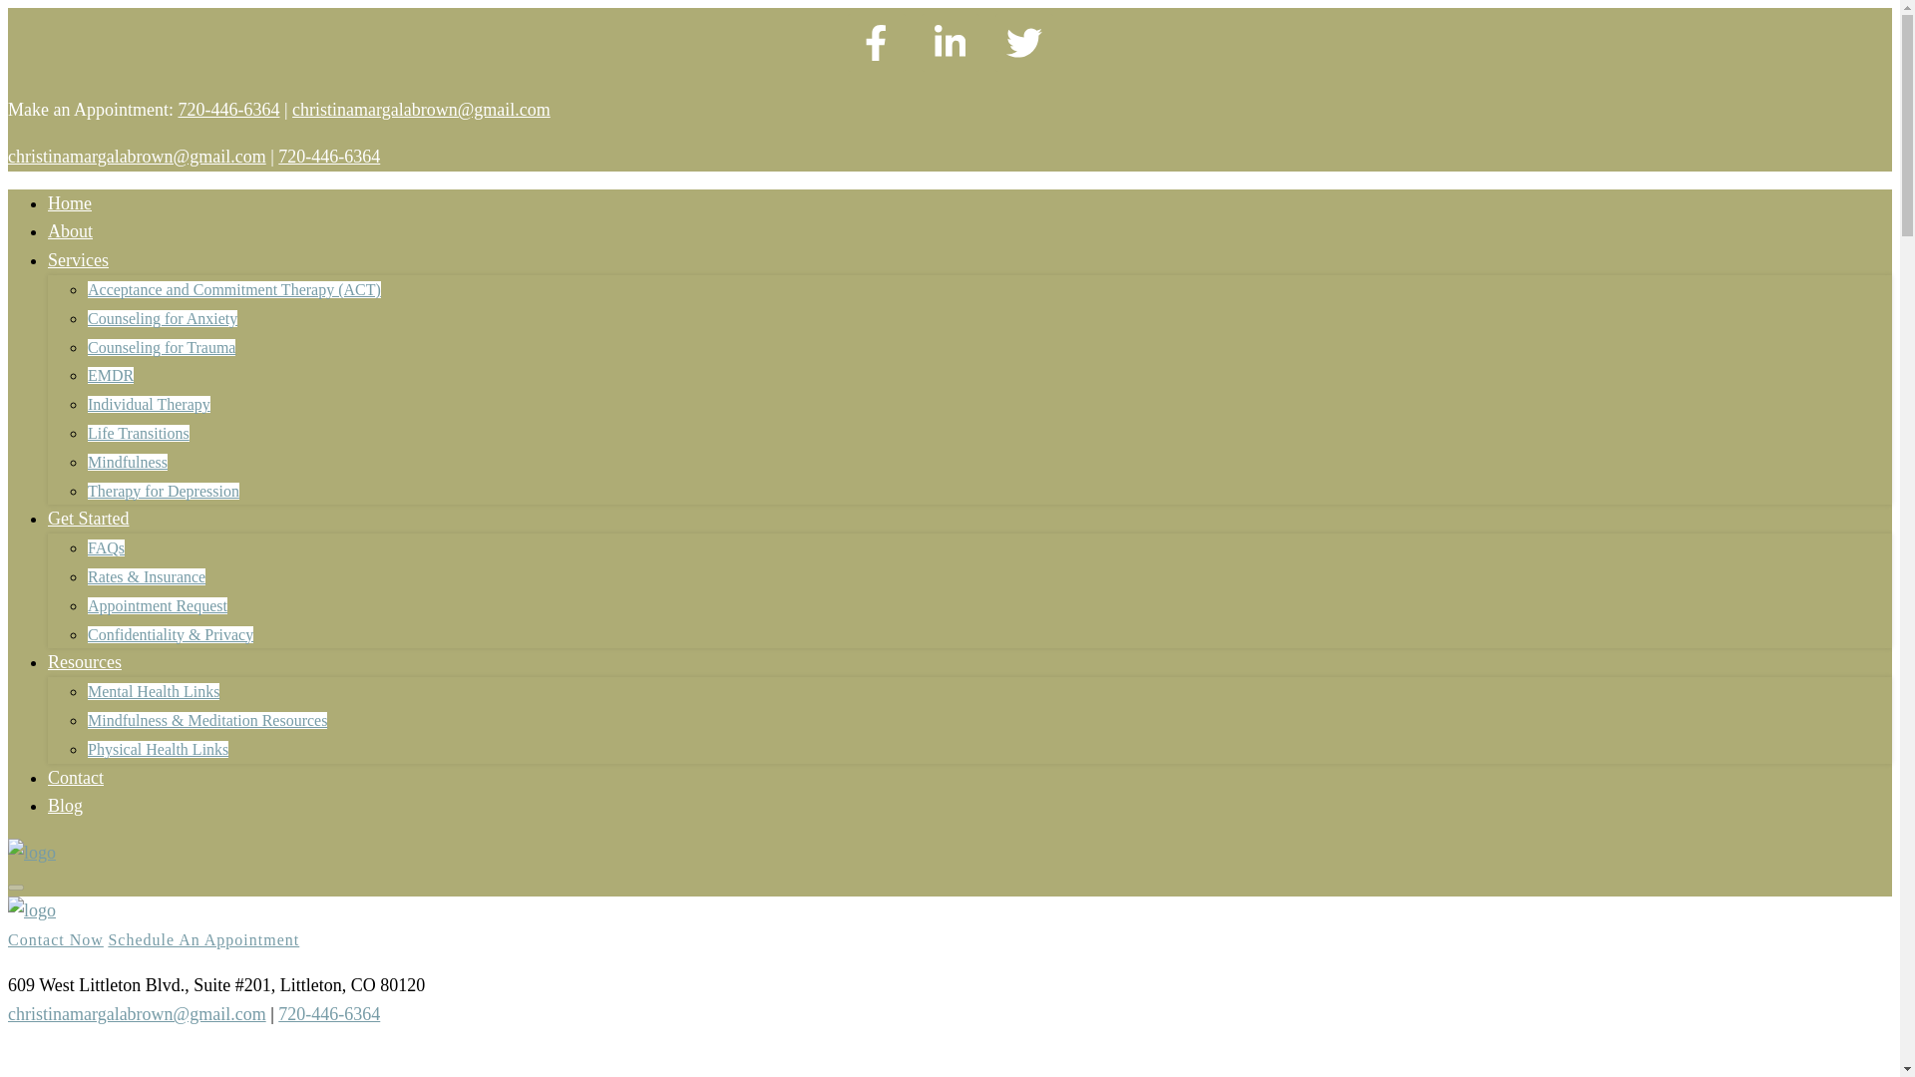 The image size is (1915, 1077). I want to click on 720-446-6364, so click(328, 1013).